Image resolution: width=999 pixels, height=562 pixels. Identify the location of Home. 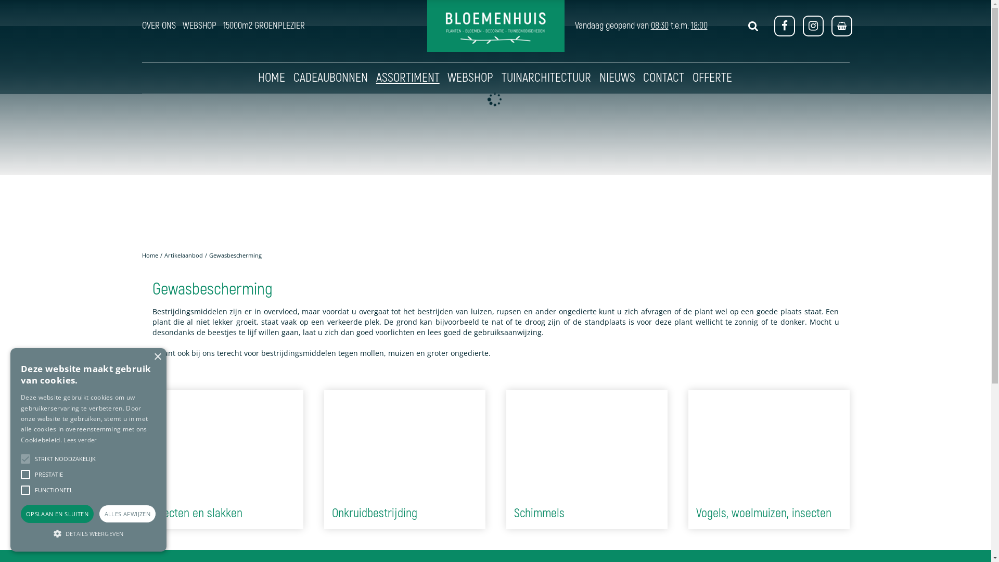
(150, 256).